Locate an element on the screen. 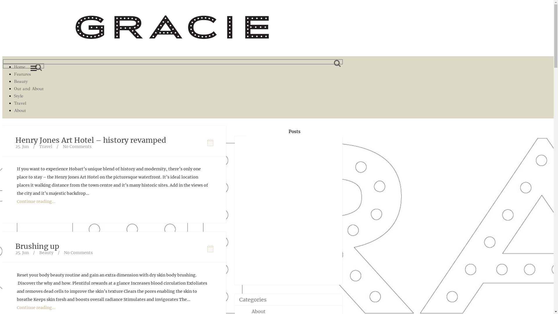  Continue reading... is located at coordinates (36, 308).